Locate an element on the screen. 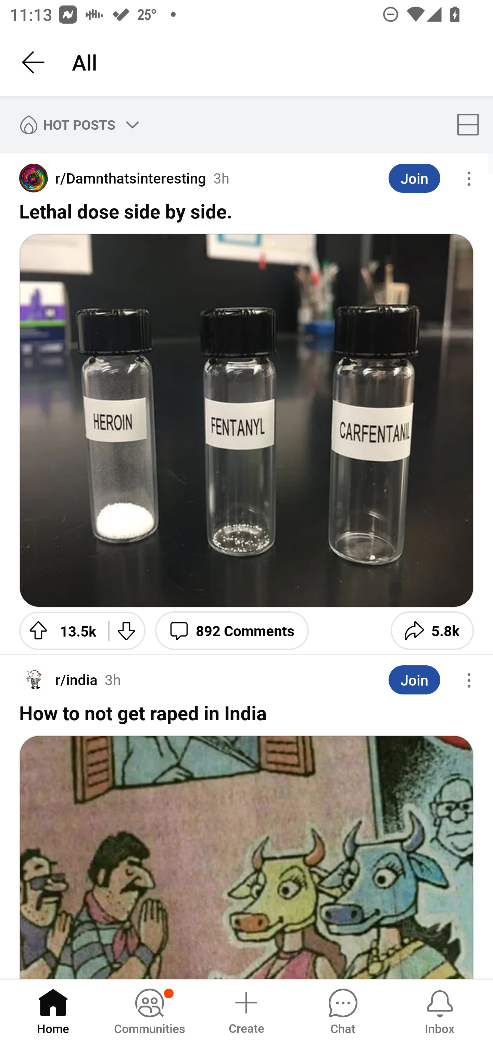 Image resolution: width=493 pixels, height=1041 pixels. Image is located at coordinates (246, 857).